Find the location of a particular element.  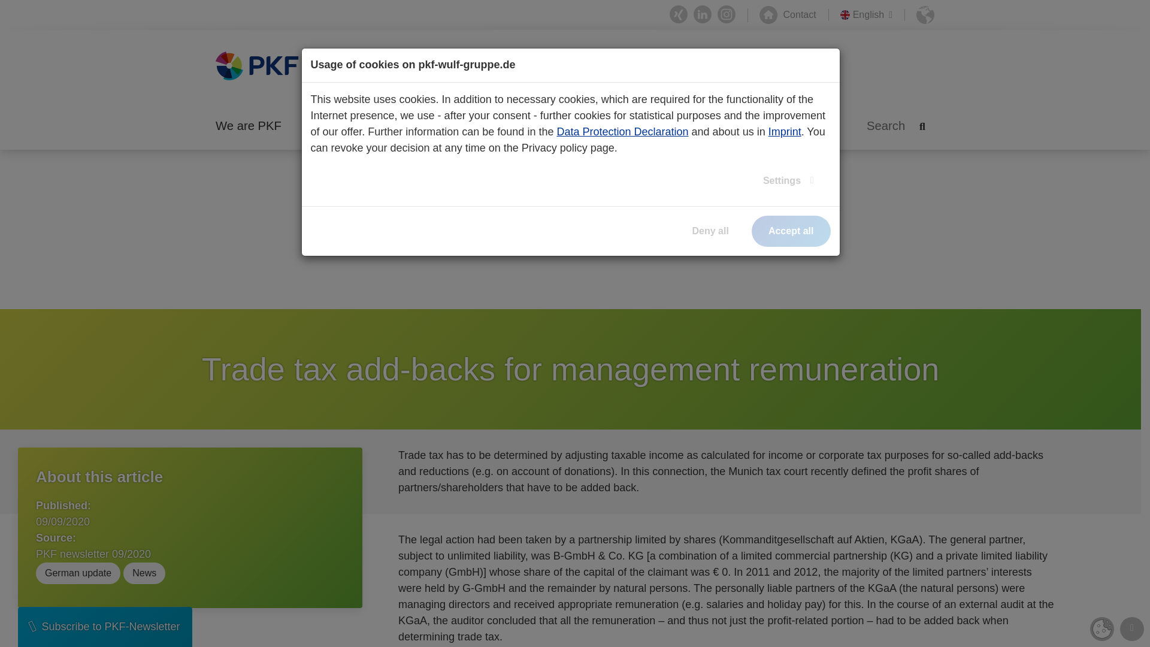

Click here for Cookie-Settings is located at coordinates (1102, 629).